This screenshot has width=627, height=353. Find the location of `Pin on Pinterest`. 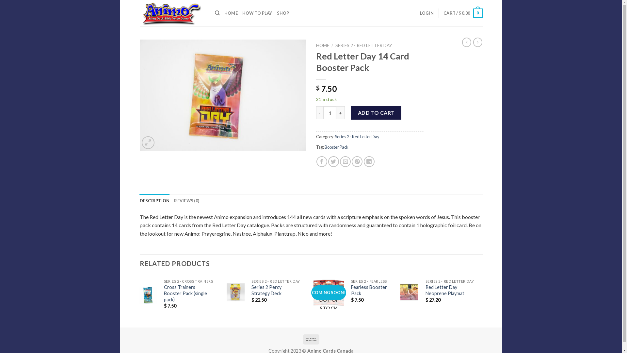

Pin on Pinterest is located at coordinates (357, 161).